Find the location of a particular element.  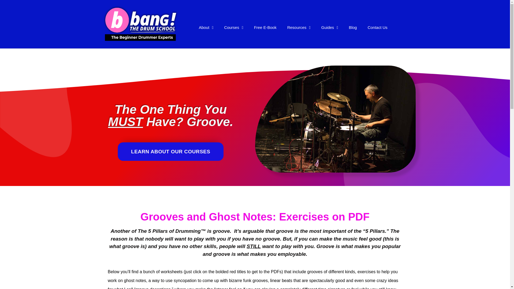

Free E-Book is located at coordinates (265, 27).